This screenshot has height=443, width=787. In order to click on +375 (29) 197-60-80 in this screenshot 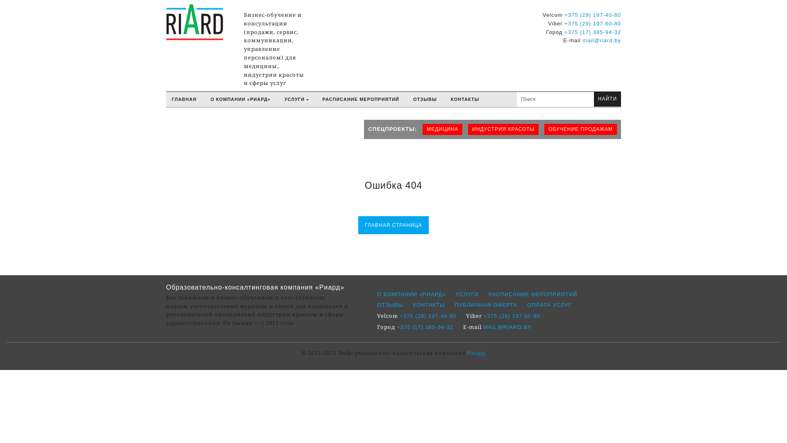, I will do `click(593, 24)`.